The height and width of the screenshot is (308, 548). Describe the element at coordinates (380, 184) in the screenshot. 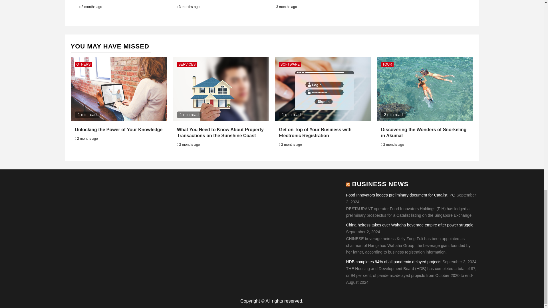

I see `BUSINESS NEWS` at that location.